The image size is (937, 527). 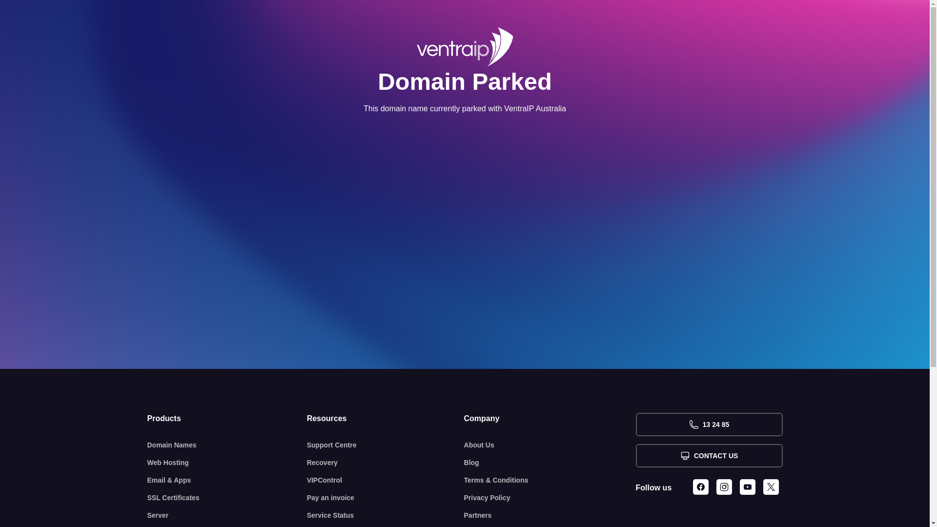 I want to click on VIPControl, so click(x=386, y=480).